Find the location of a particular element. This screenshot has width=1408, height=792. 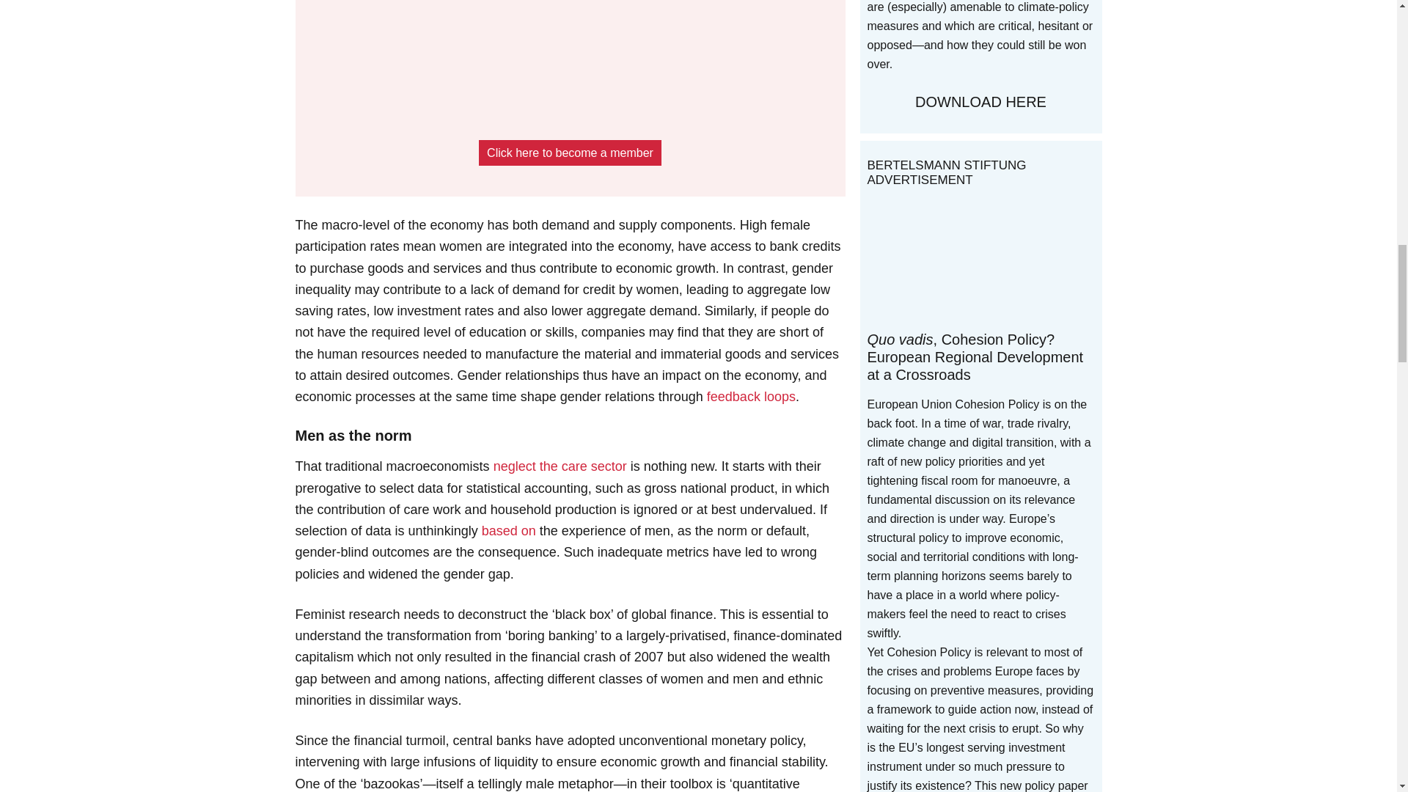

neglect the care sector is located at coordinates (560, 466).